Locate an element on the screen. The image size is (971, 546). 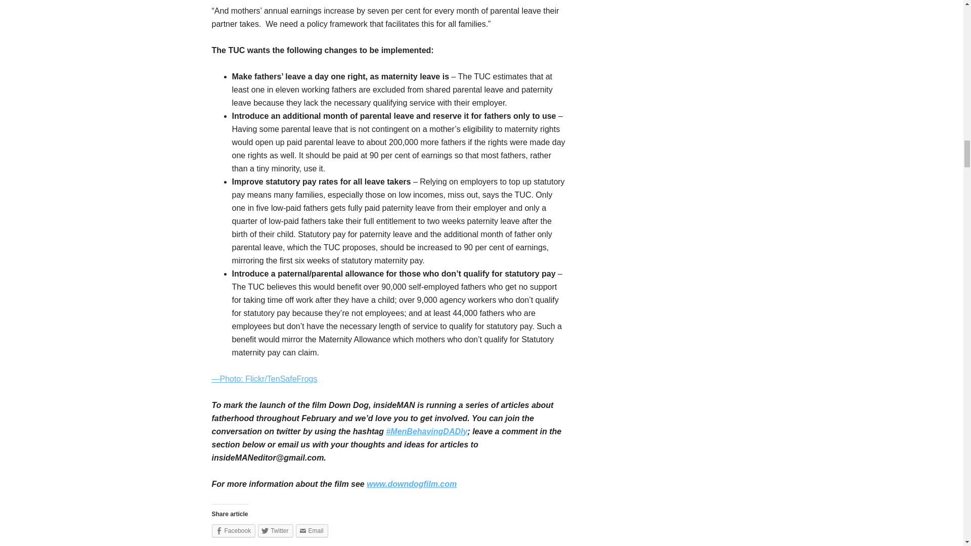
www.downdogfilm.com is located at coordinates (412, 484).